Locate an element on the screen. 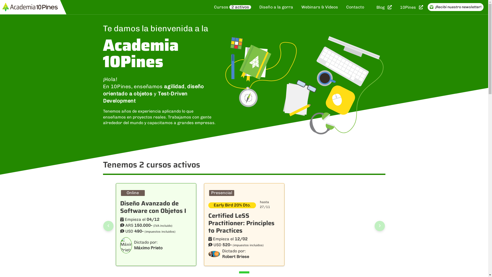 The width and height of the screenshot is (492, 277). Certified LeSS Practitioner: Principles to Practices is located at coordinates (241, 223).